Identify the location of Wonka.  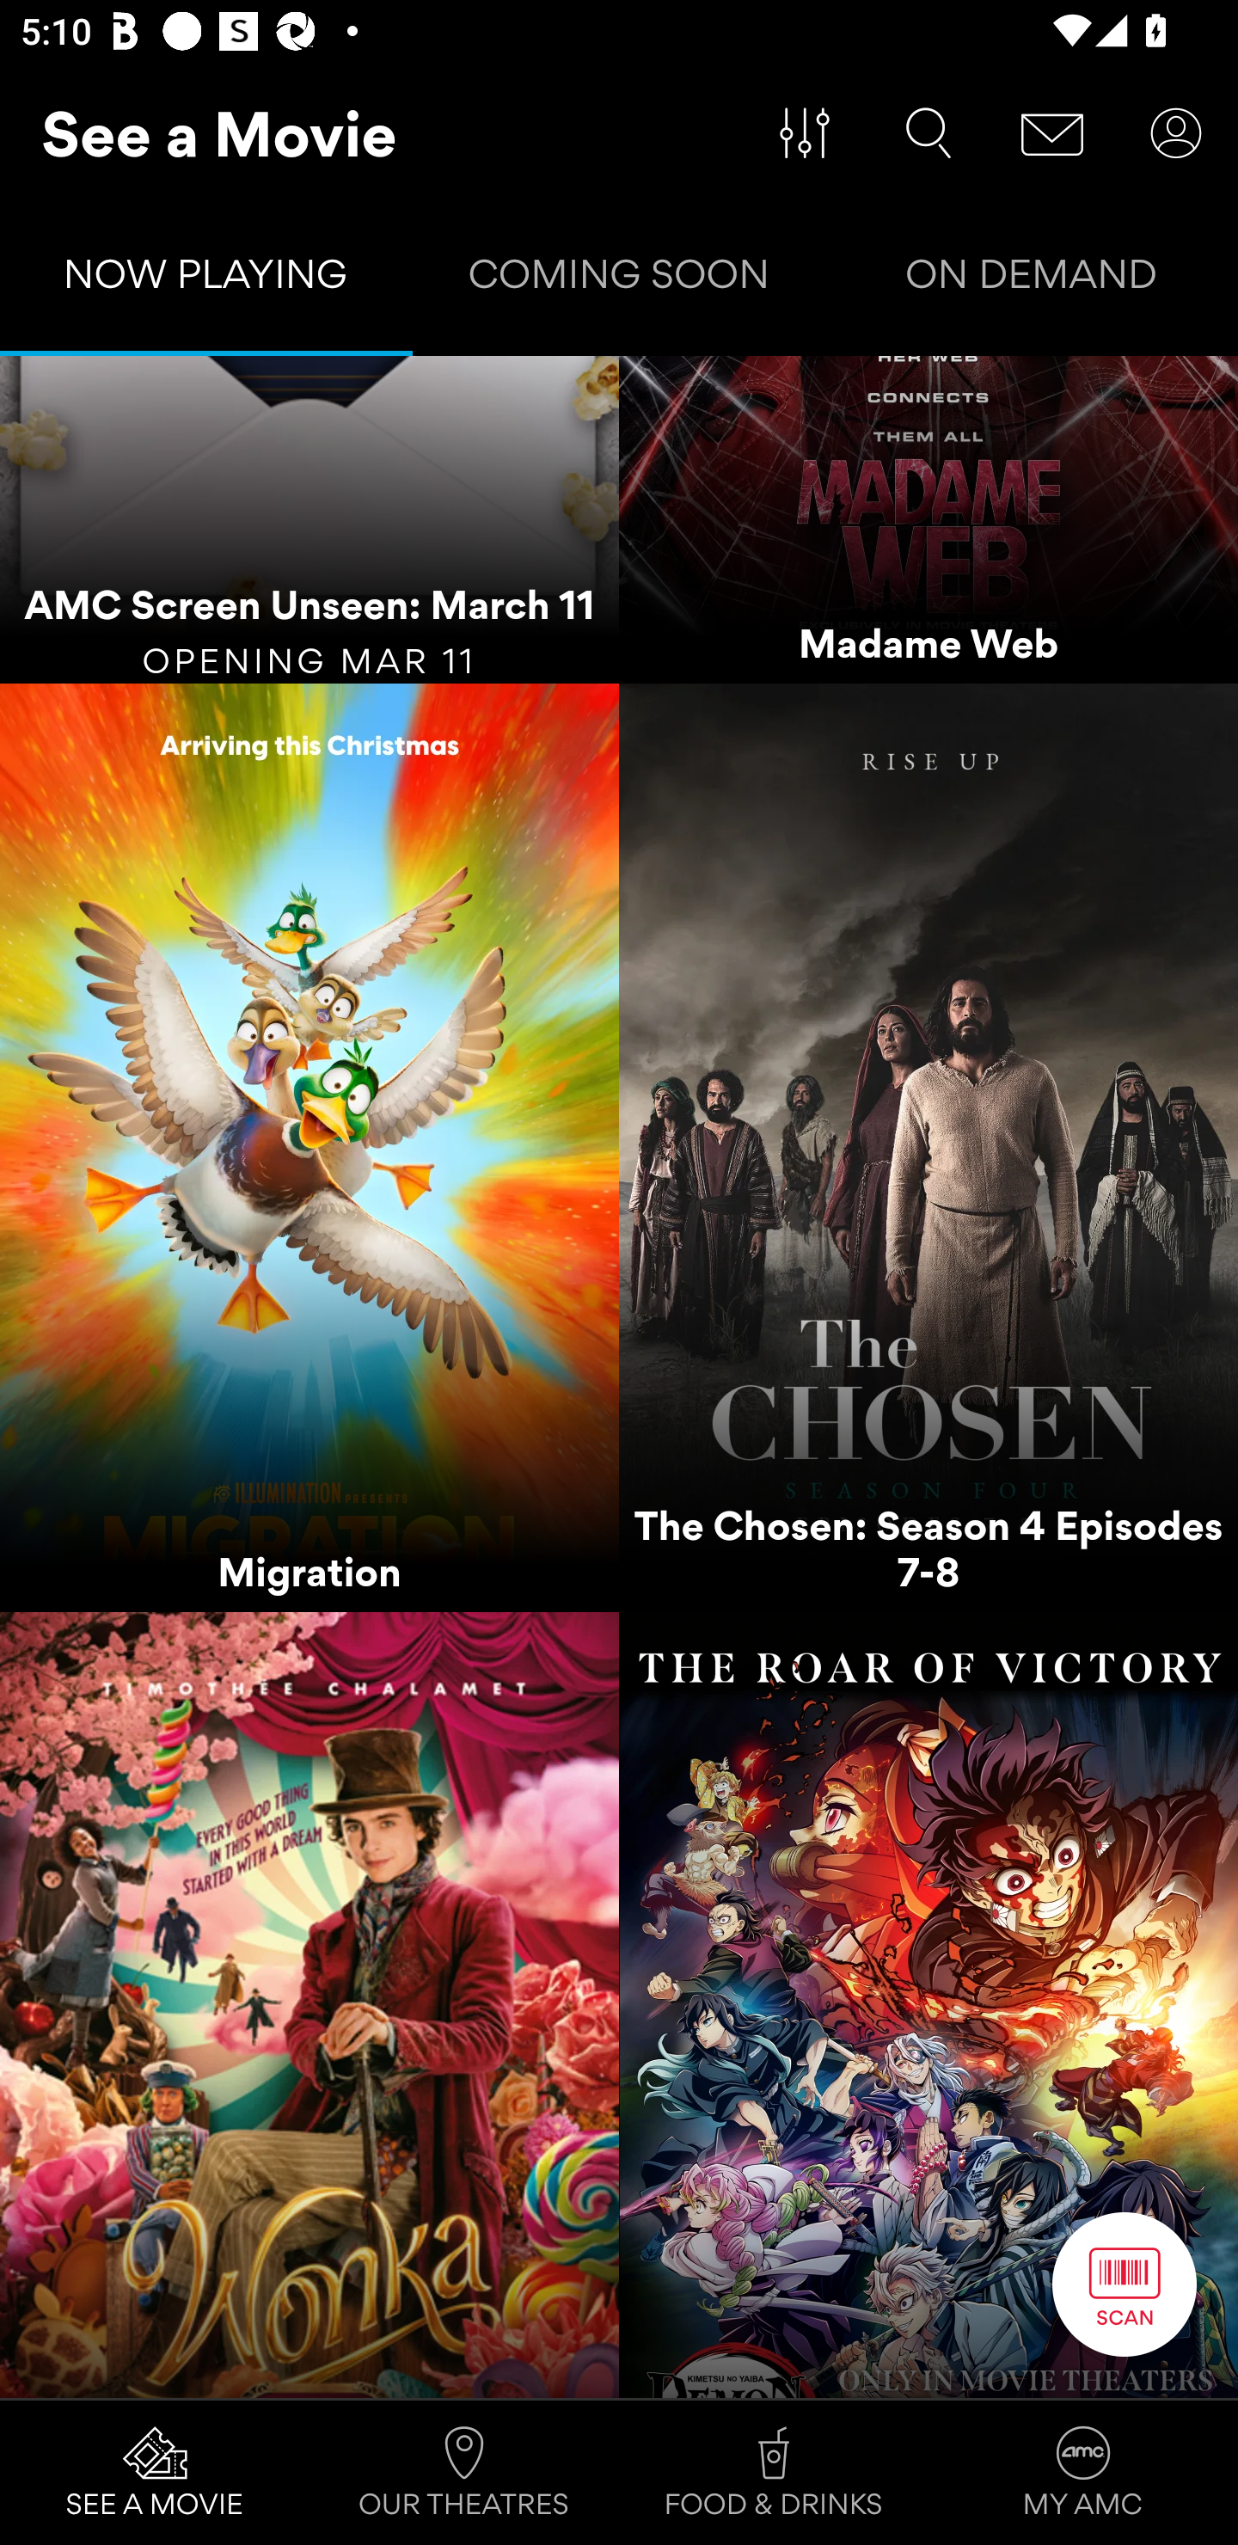
(309, 2003).